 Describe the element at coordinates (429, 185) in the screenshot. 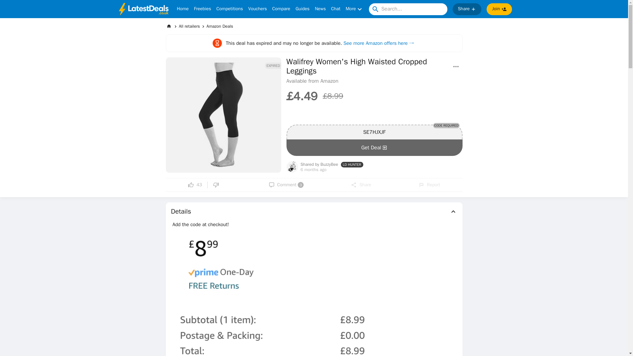

I see `Report` at that location.